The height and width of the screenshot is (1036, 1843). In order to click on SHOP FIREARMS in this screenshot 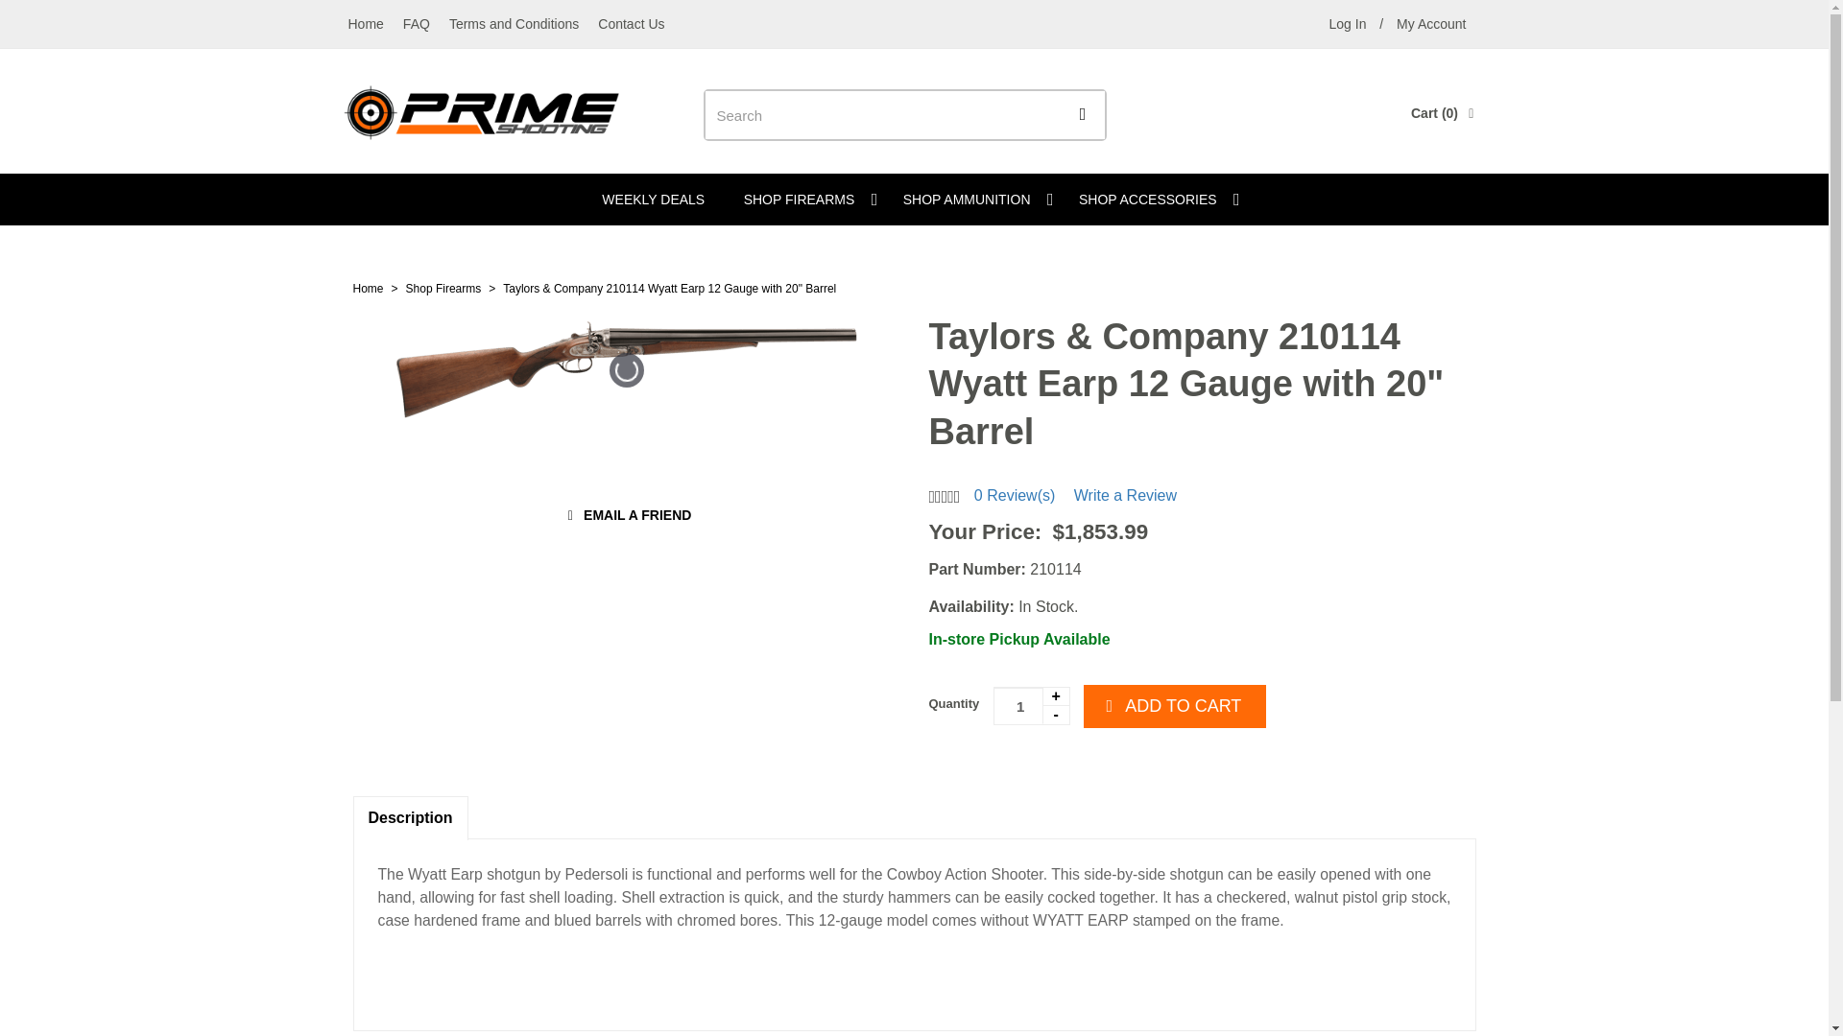, I will do `click(804, 200)`.